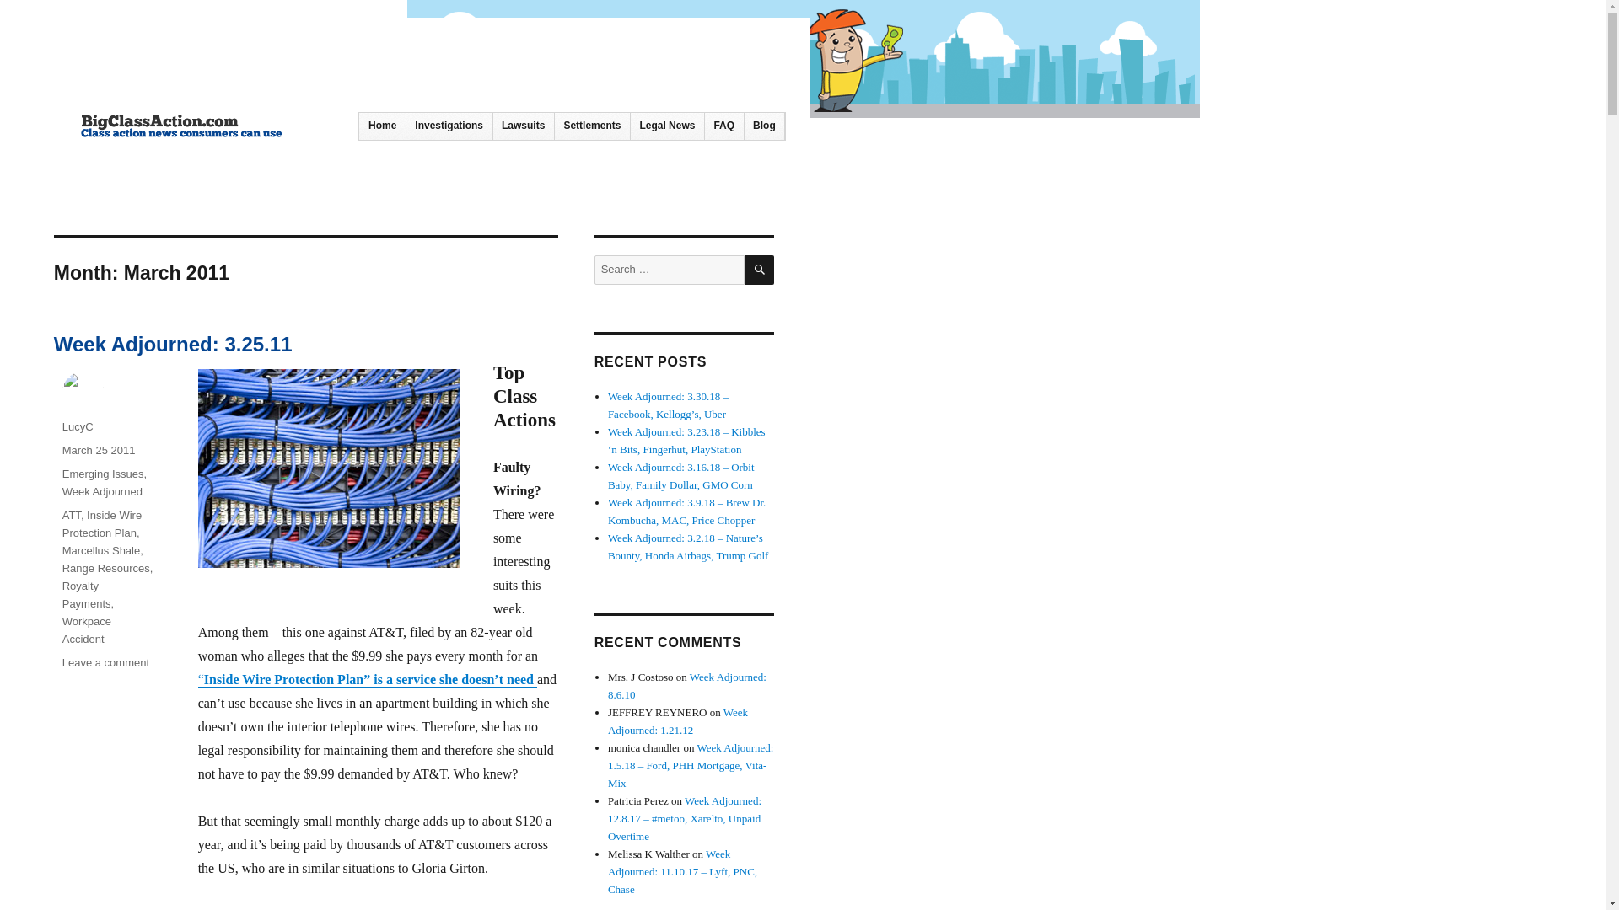 This screenshot has width=1619, height=910. Describe the element at coordinates (173, 344) in the screenshot. I see `Week Adjourned: 3.25.11` at that location.